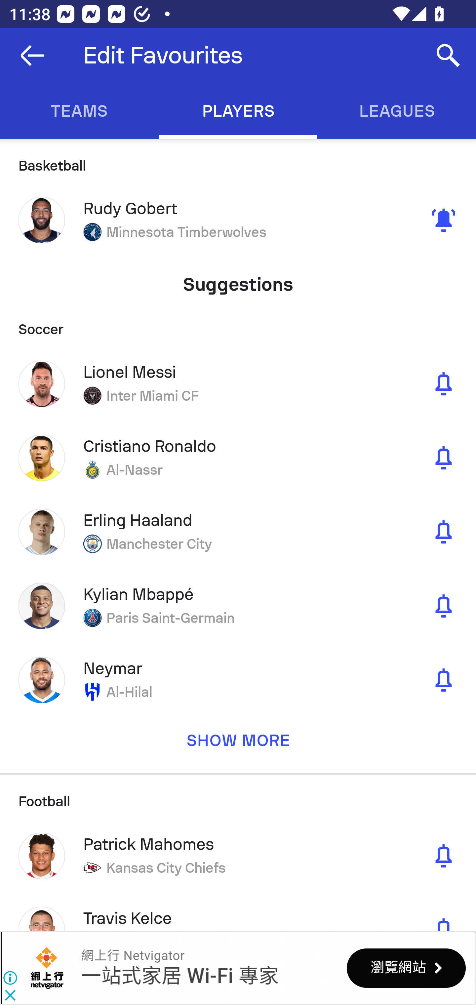 Image resolution: width=476 pixels, height=1005 pixels. I want to click on Leagues LEAGUES, so click(397, 111).